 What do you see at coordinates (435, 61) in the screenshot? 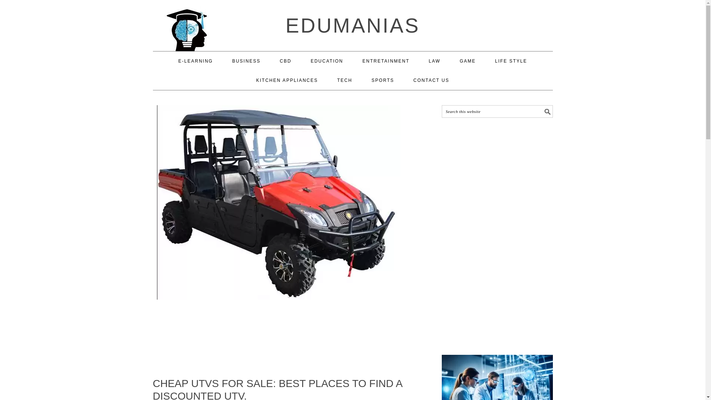
I see `LAW` at bounding box center [435, 61].